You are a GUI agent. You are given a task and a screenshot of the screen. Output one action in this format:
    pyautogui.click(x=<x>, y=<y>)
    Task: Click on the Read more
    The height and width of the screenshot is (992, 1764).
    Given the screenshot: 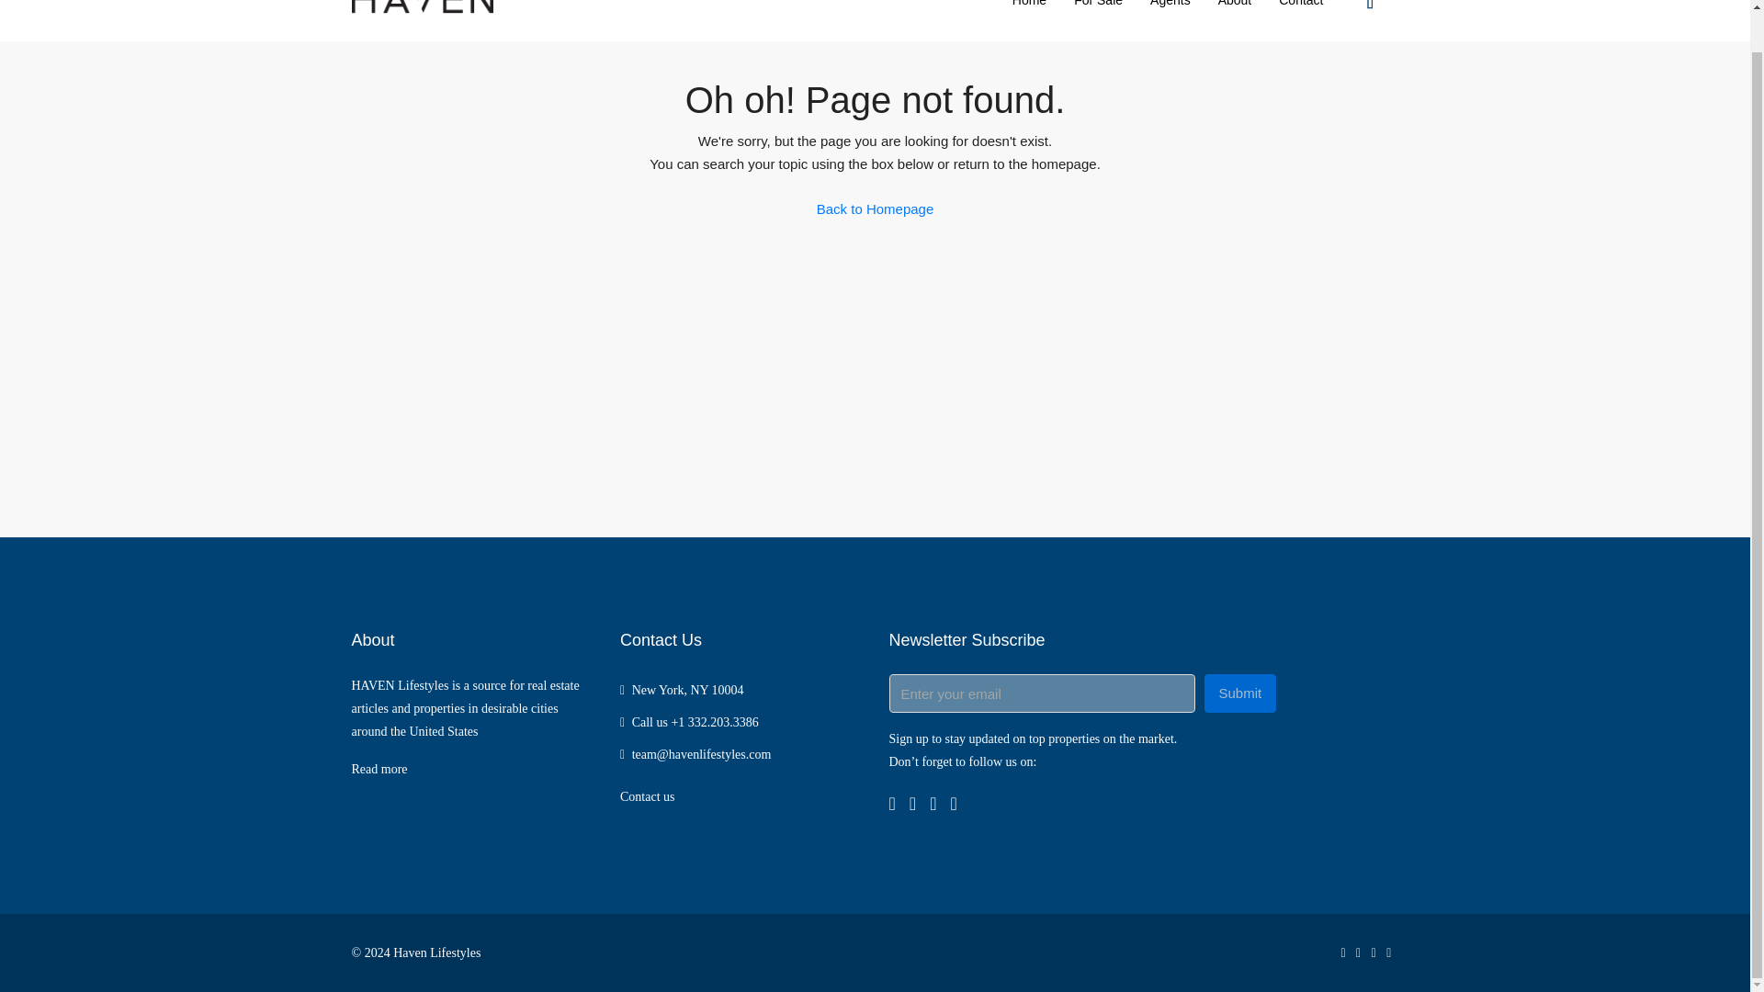 What is the action you would take?
    pyautogui.click(x=379, y=769)
    